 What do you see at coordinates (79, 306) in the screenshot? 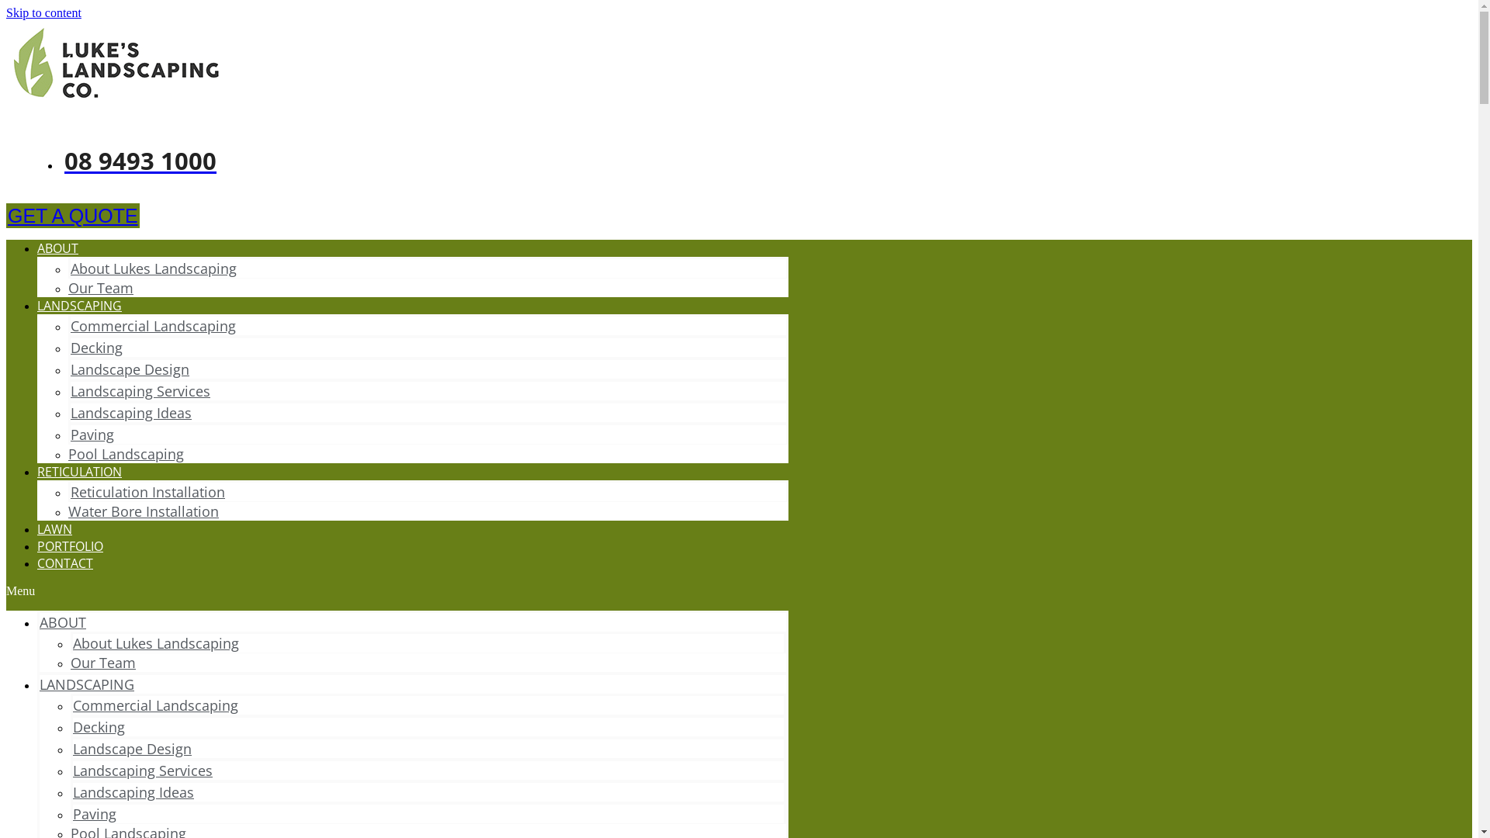
I see `LANDSCAPING` at bounding box center [79, 306].